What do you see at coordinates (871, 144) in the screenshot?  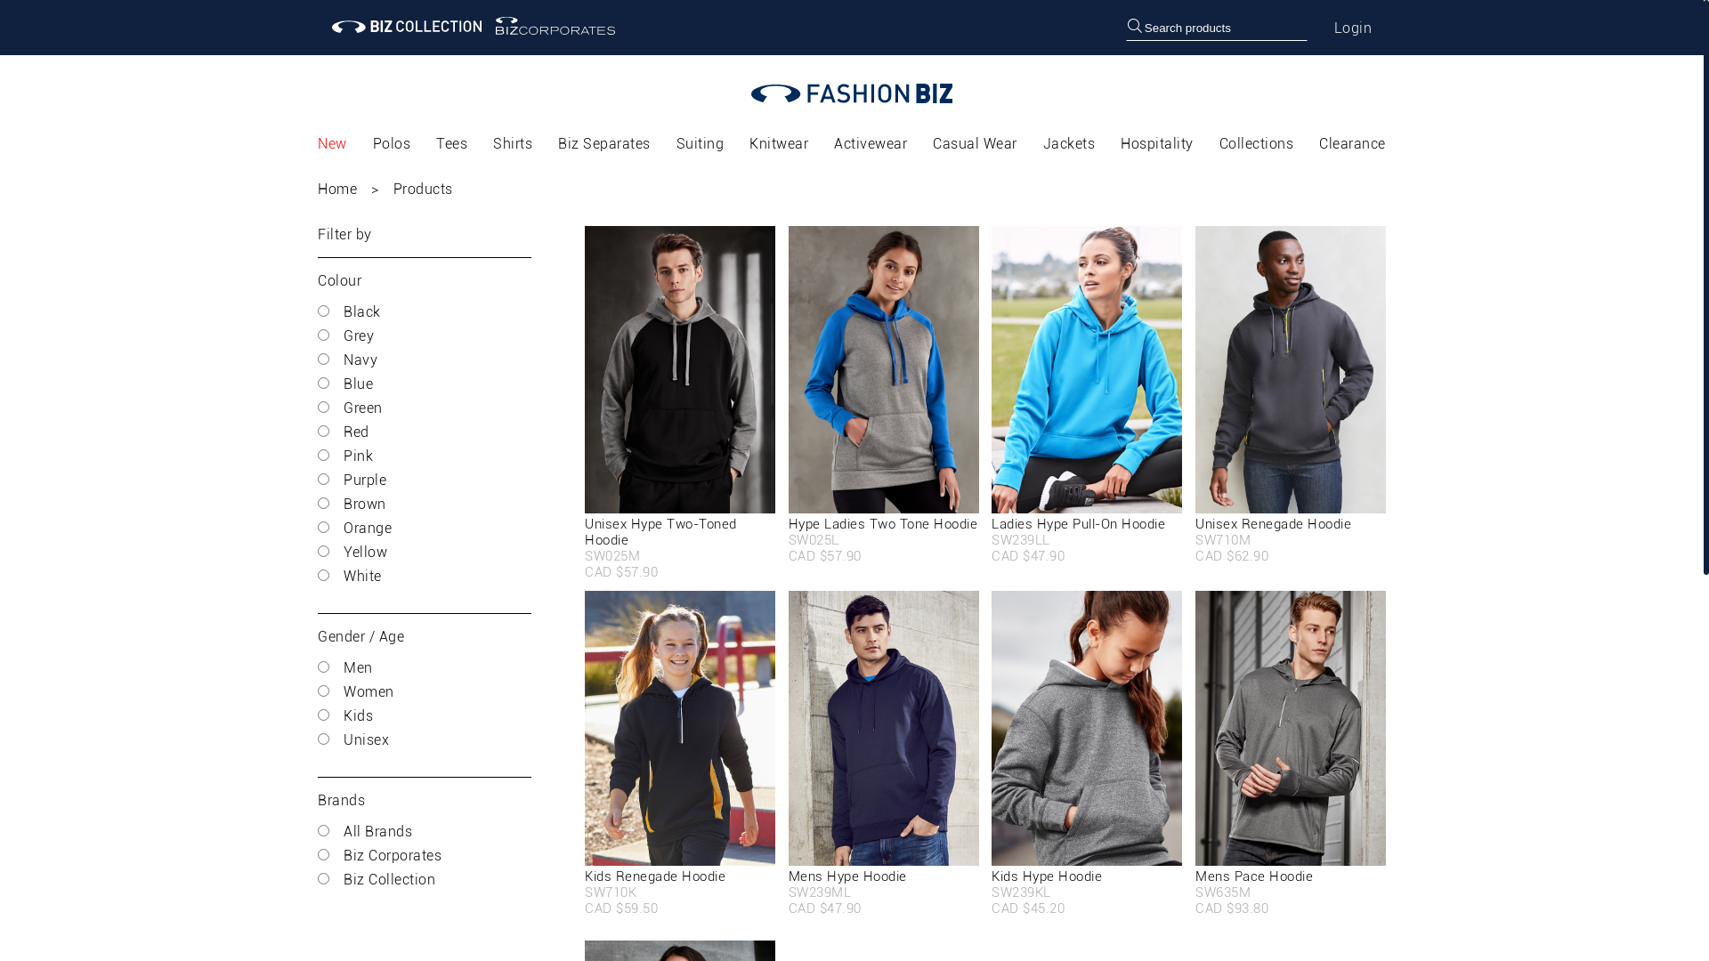 I see `Activewear` at bounding box center [871, 144].